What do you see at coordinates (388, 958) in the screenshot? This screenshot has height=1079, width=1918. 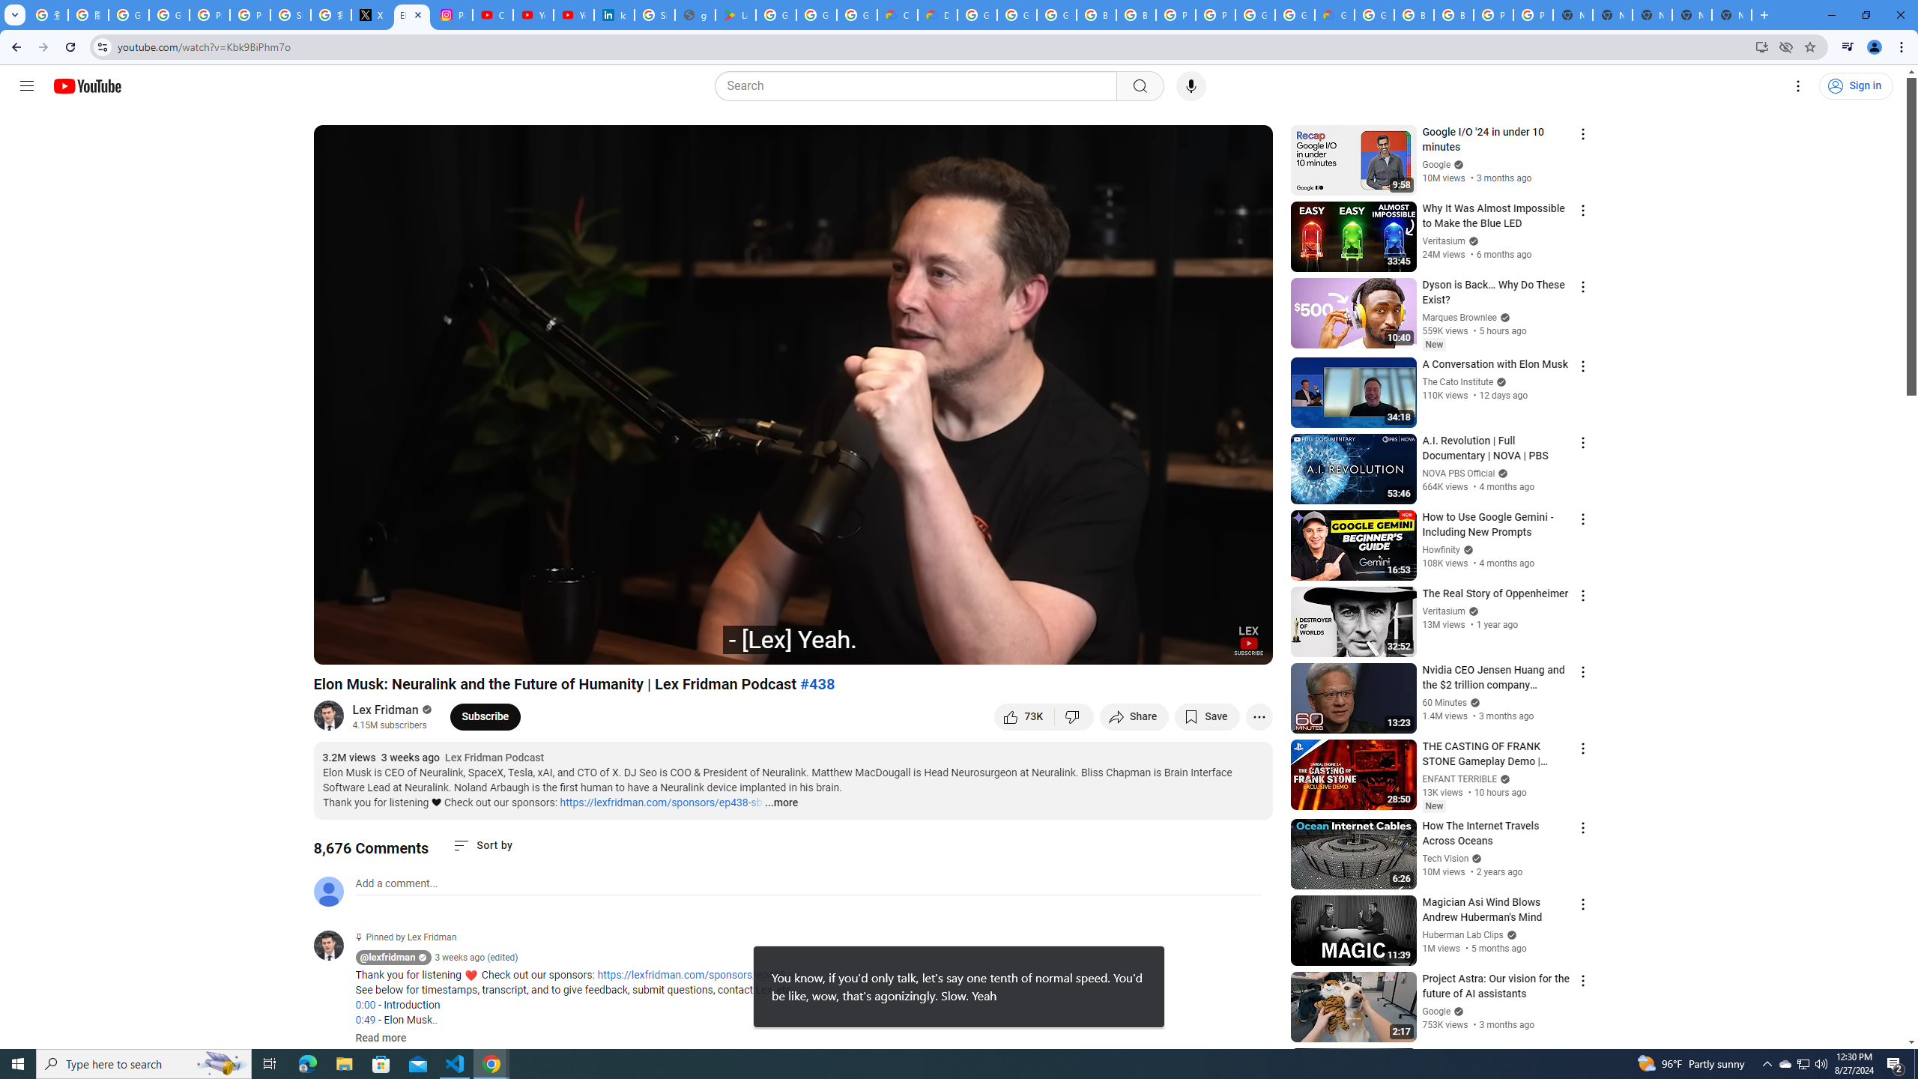 I see `@lexfridman` at bounding box center [388, 958].